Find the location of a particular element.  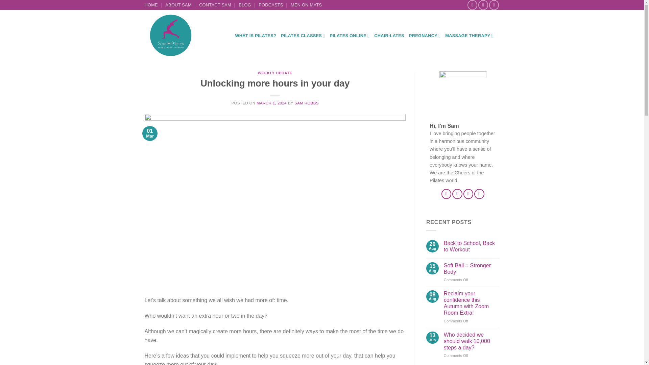

SAM HOBBS is located at coordinates (306, 103).